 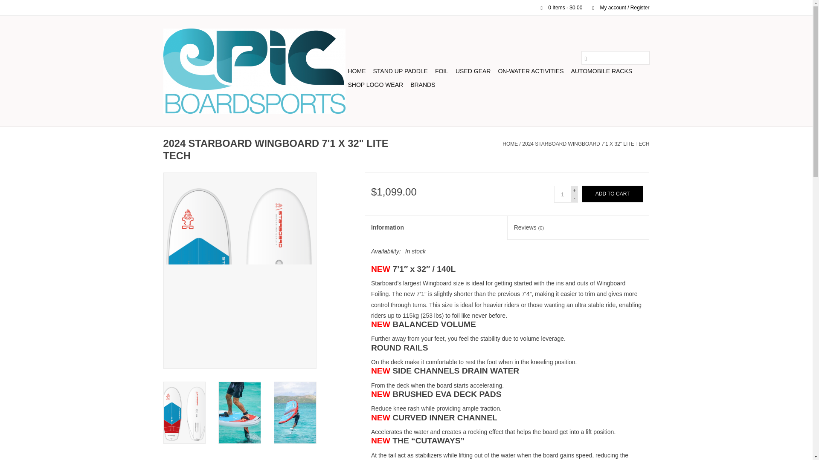 I want to click on Information, so click(x=436, y=227).